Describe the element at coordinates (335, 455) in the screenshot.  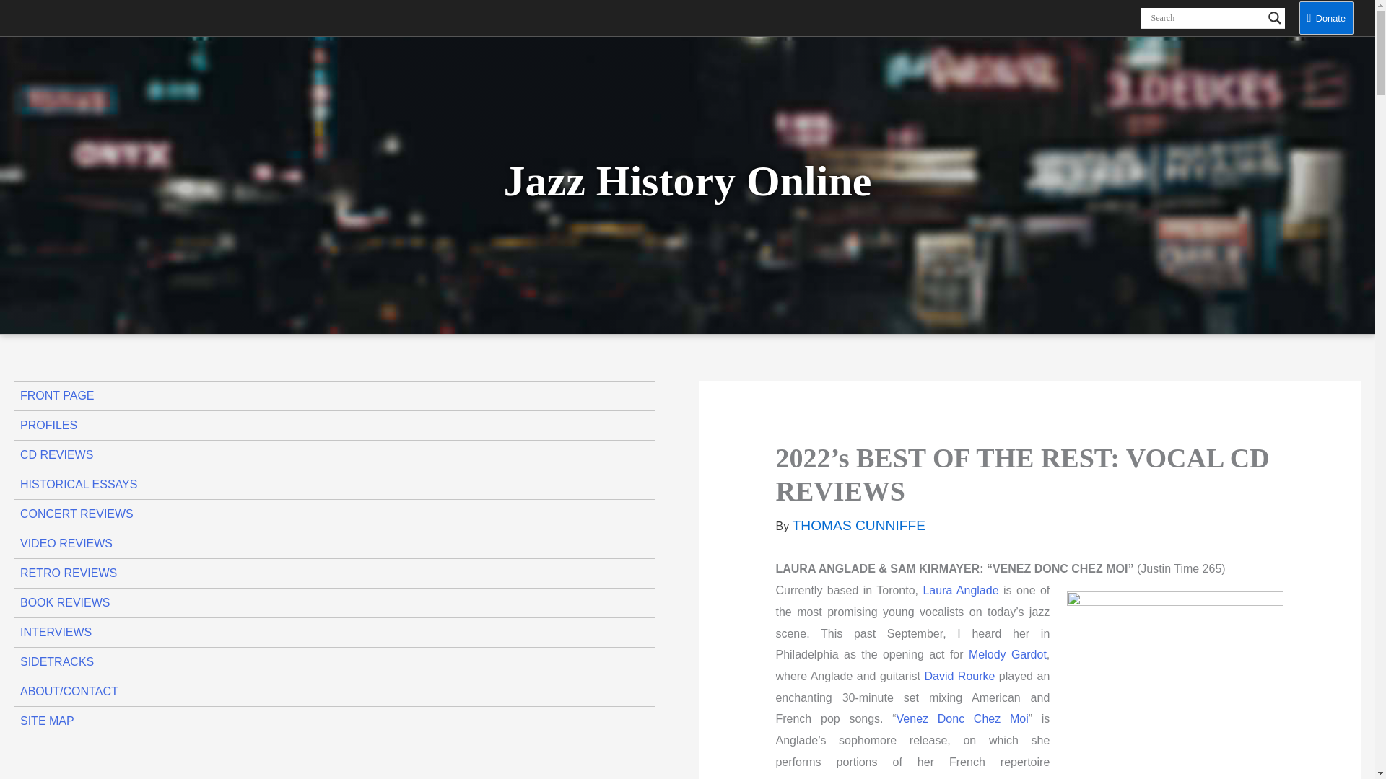
I see `CD REVIEWS` at that location.